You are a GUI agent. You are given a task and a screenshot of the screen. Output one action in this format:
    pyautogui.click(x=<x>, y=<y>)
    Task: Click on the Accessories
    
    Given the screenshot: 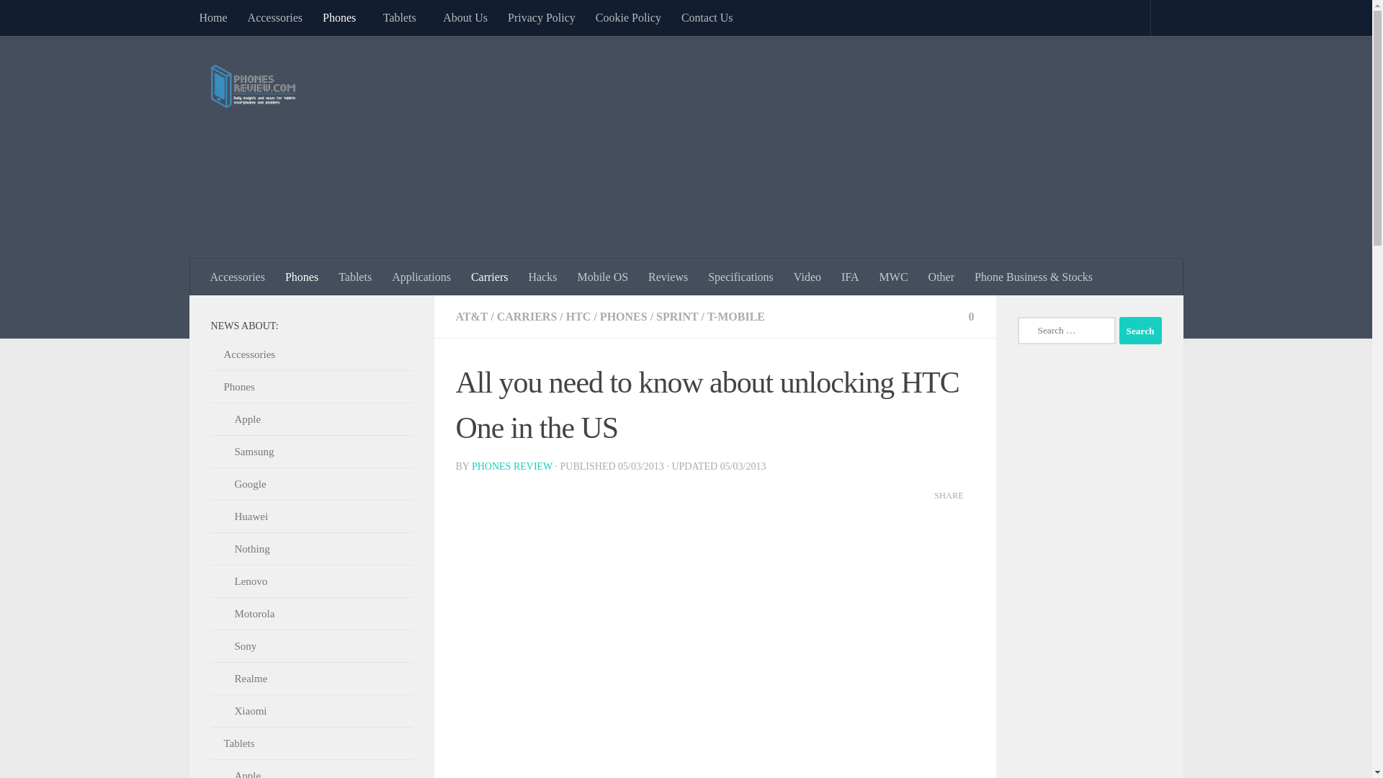 What is the action you would take?
    pyautogui.click(x=275, y=17)
    